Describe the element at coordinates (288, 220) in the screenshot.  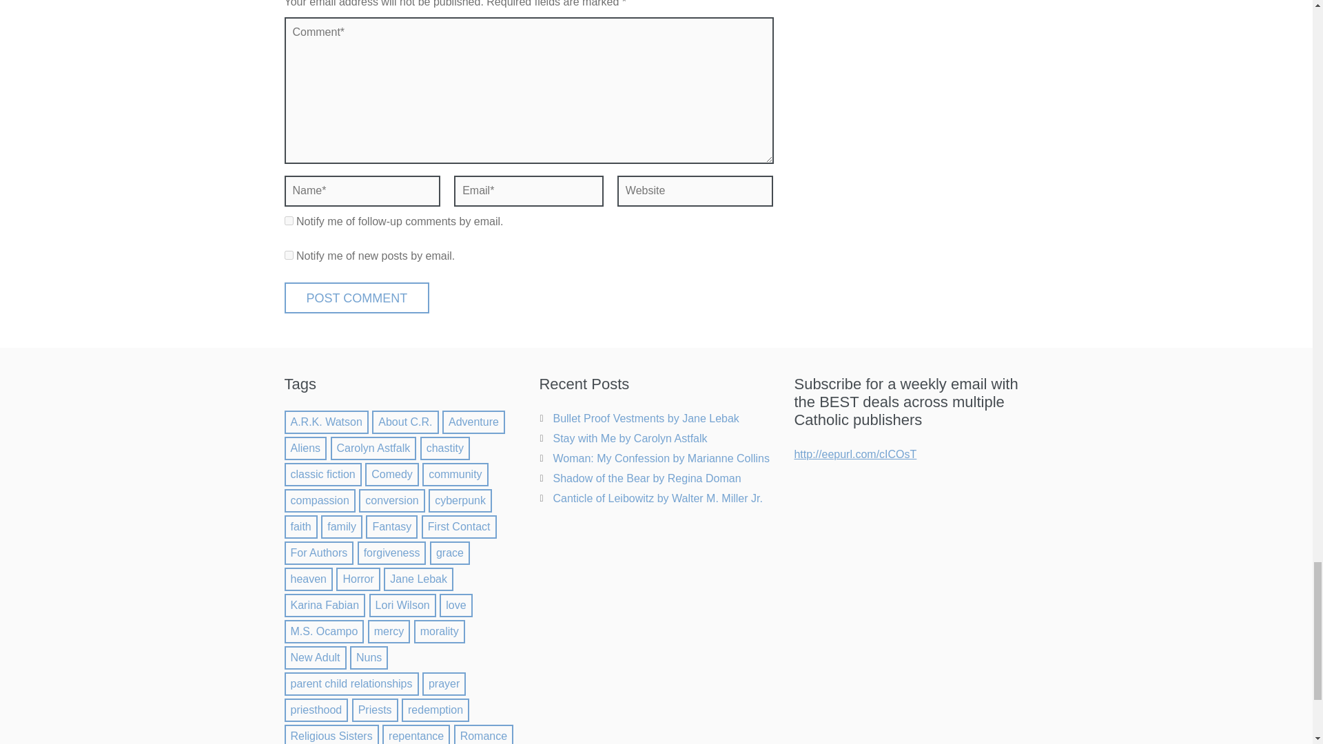
I see `subscribe` at that location.